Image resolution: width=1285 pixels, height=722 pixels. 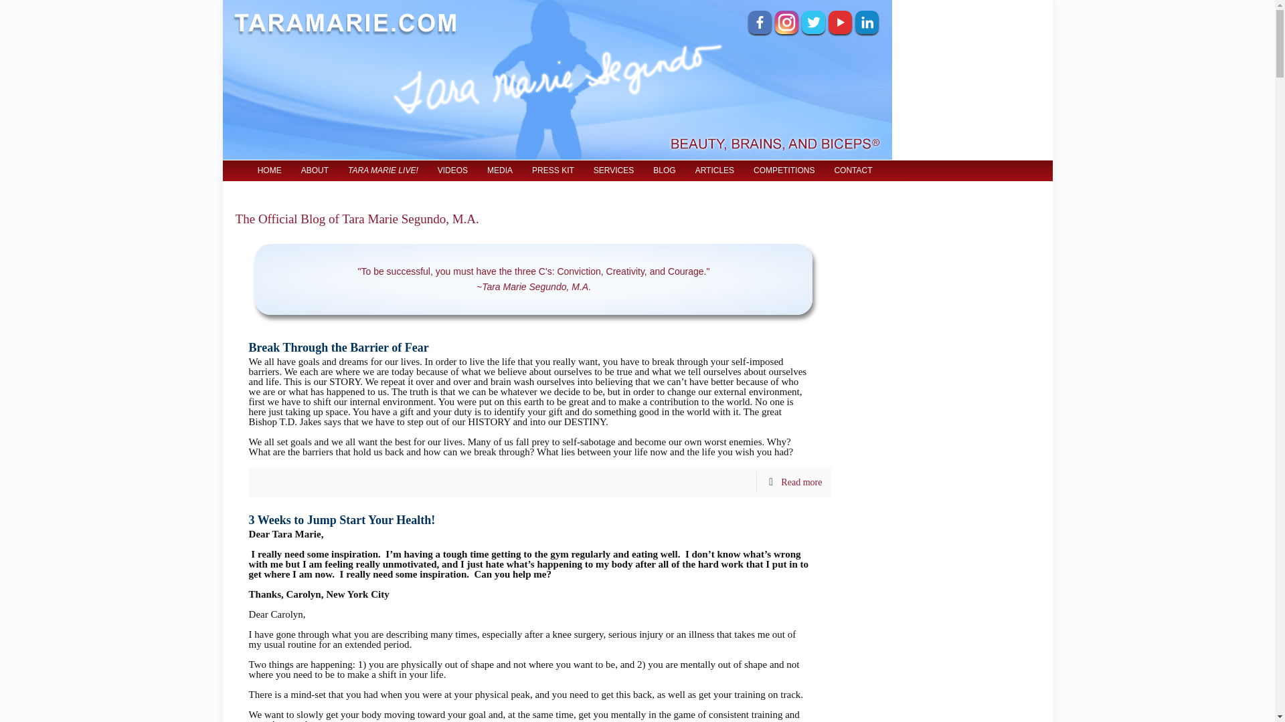 I want to click on MEDIA, so click(x=501, y=170).